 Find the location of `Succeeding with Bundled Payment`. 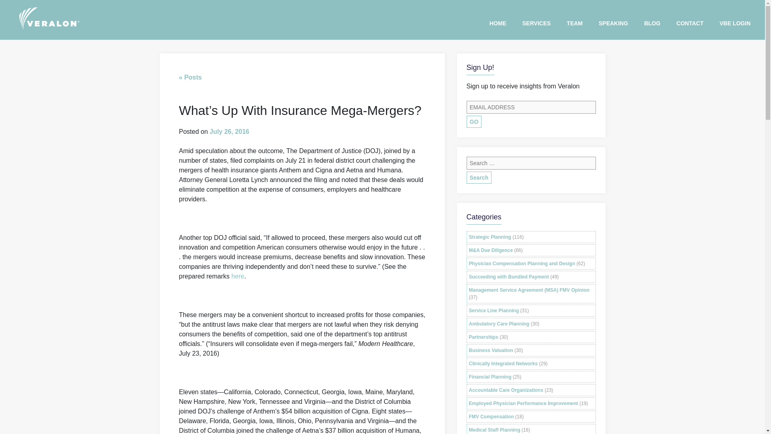

Succeeding with Bundled Payment is located at coordinates (509, 276).